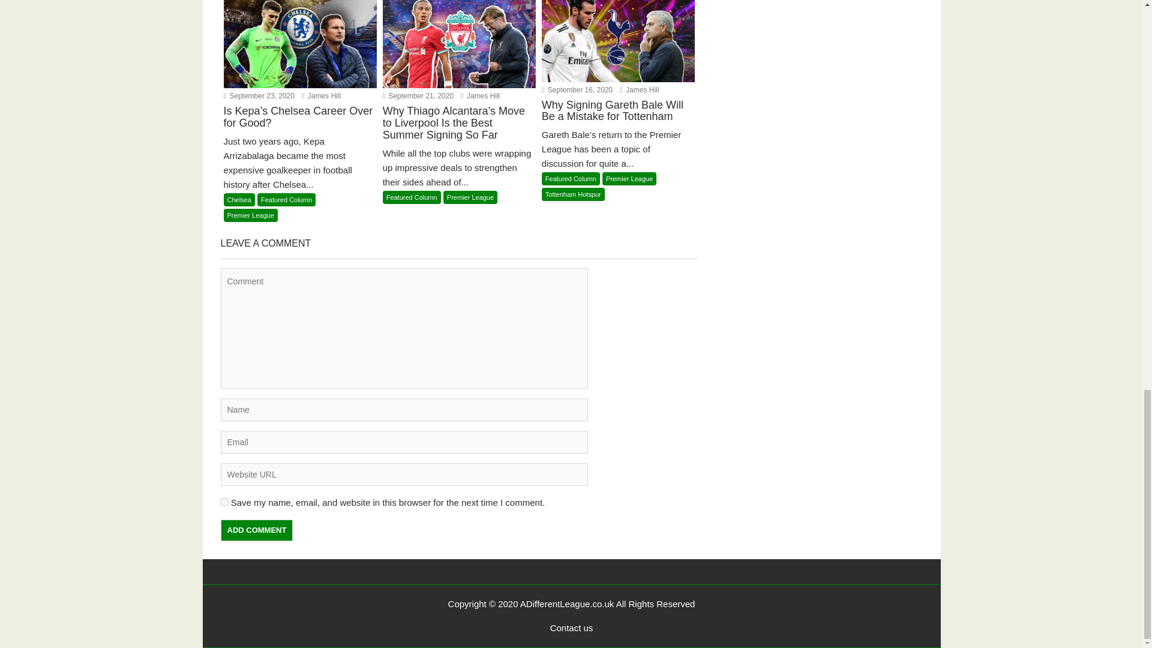  Describe the element at coordinates (322, 96) in the screenshot. I see `James Hill` at that location.